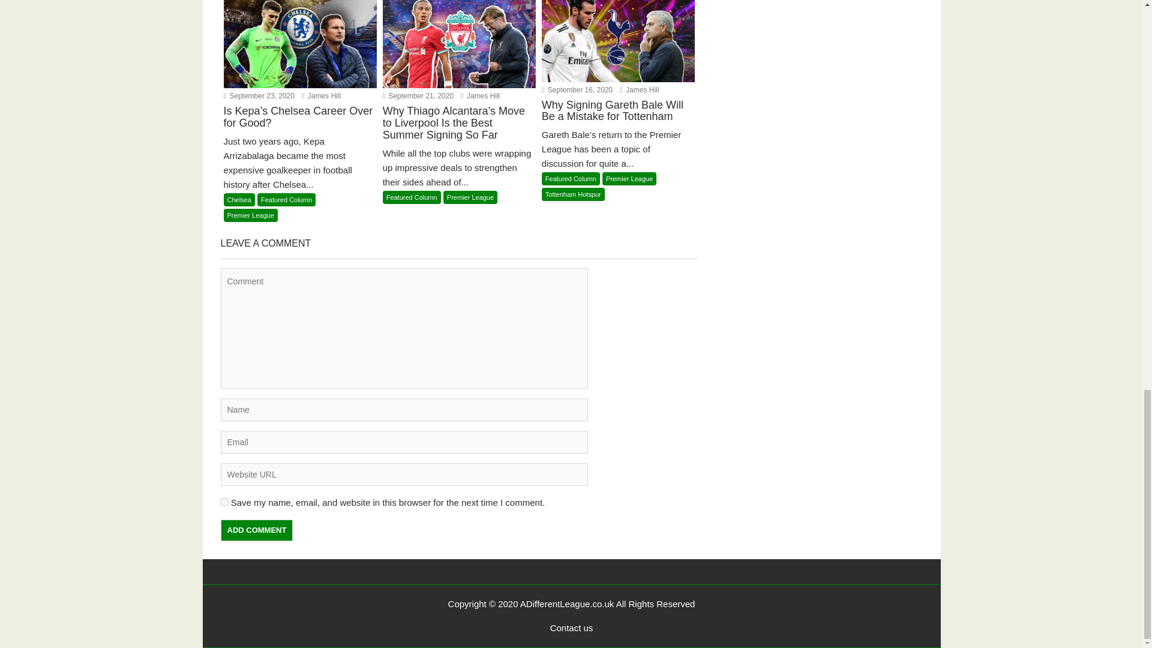  Describe the element at coordinates (322, 96) in the screenshot. I see `James Hill` at that location.